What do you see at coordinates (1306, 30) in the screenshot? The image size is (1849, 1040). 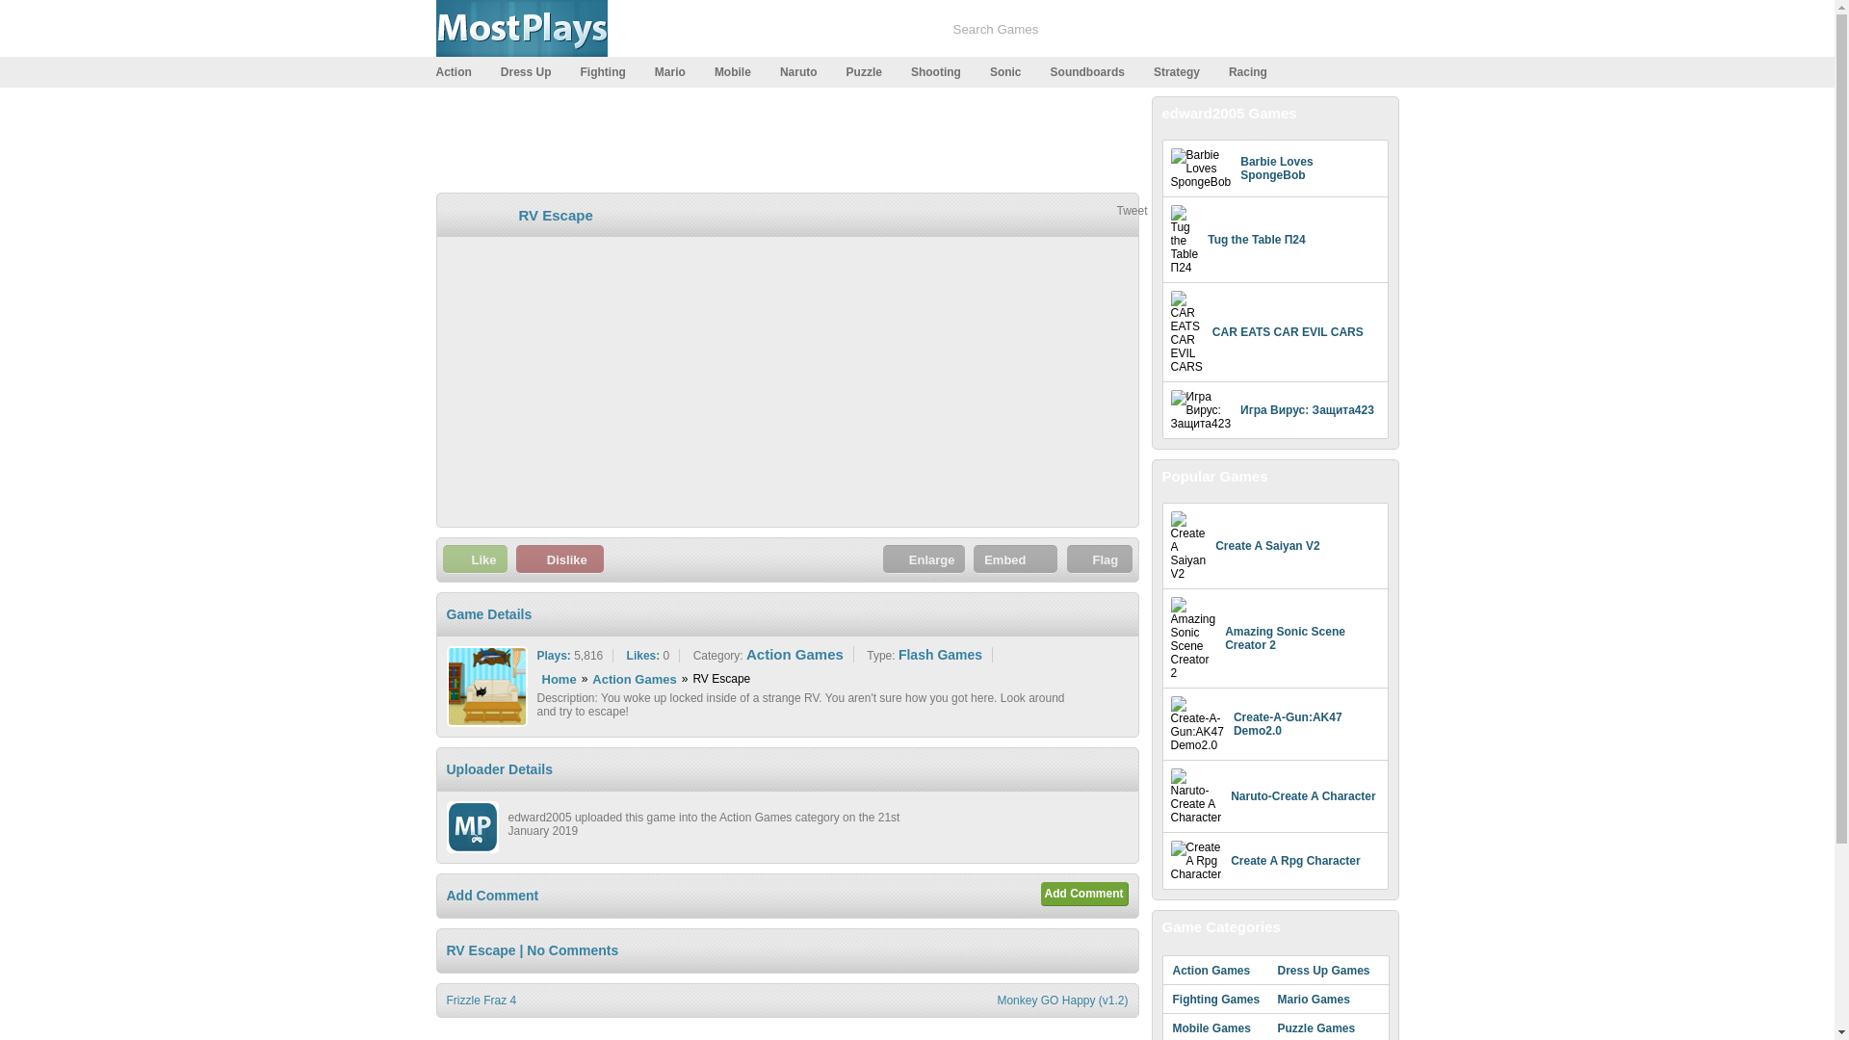 I see `Sign In` at bounding box center [1306, 30].